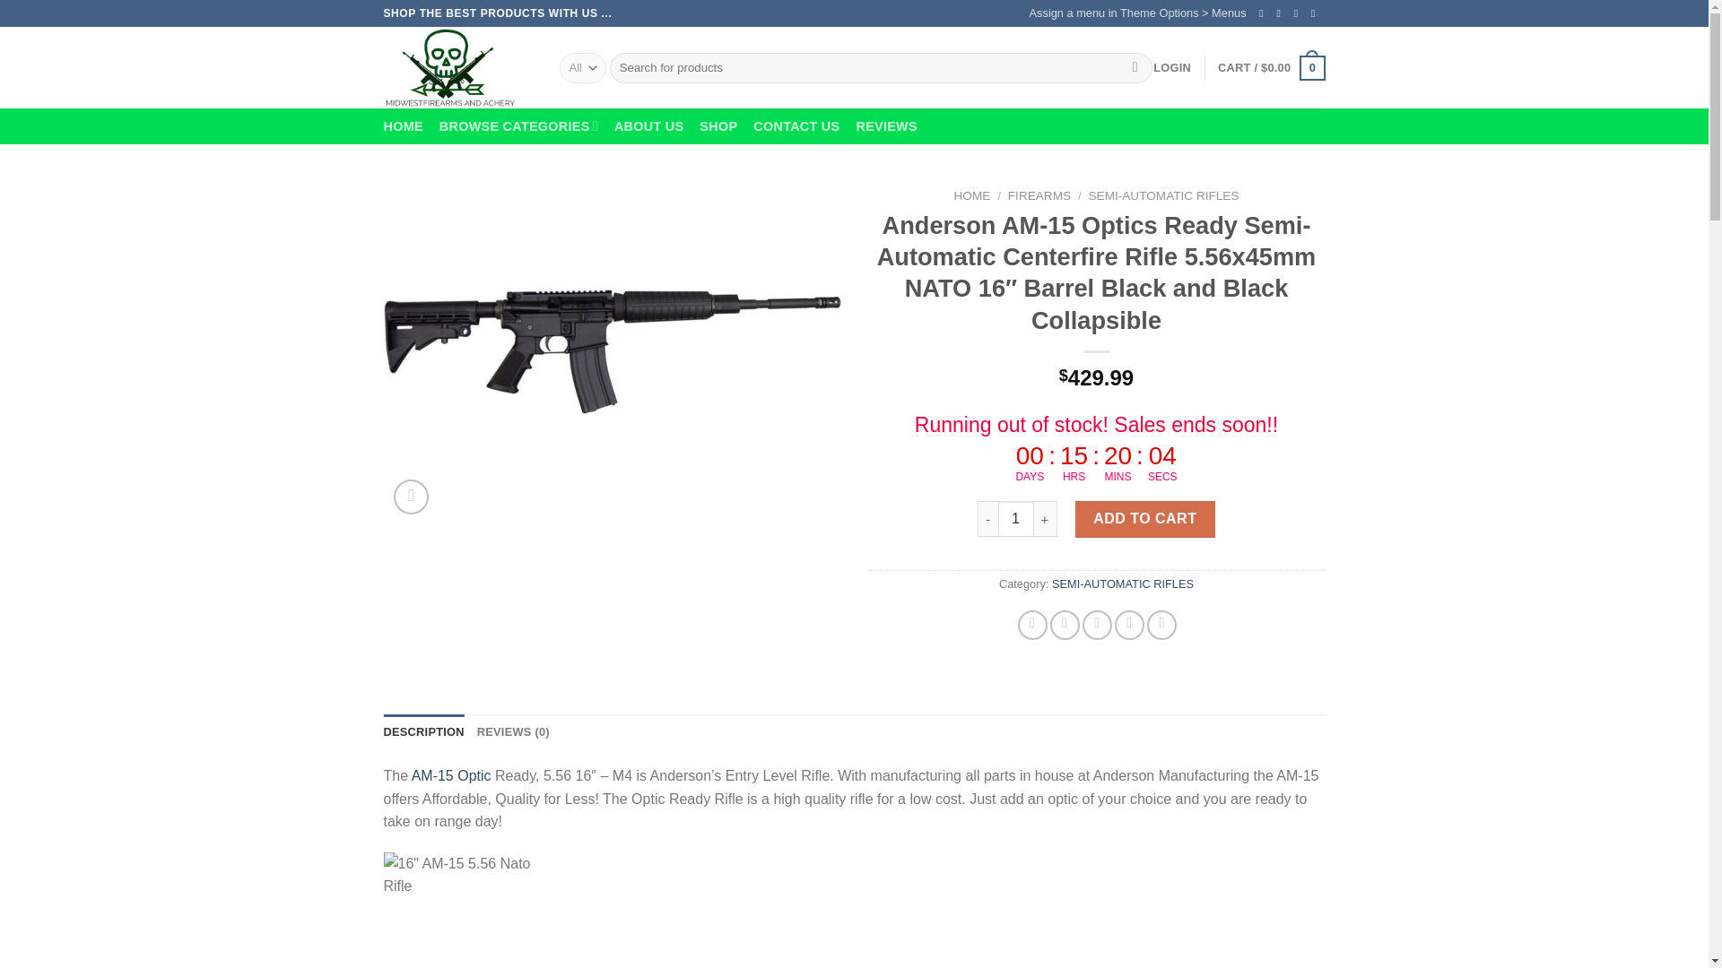 This screenshot has height=968, width=1722. I want to click on SHOP, so click(717, 125).